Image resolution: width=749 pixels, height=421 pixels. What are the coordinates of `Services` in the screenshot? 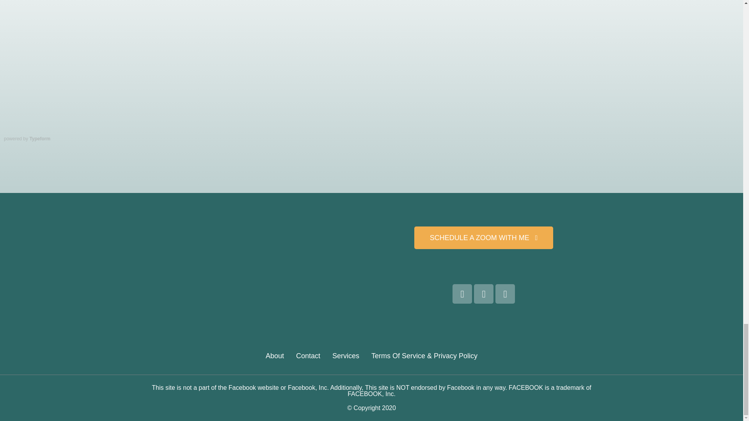 It's located at (346, 356).